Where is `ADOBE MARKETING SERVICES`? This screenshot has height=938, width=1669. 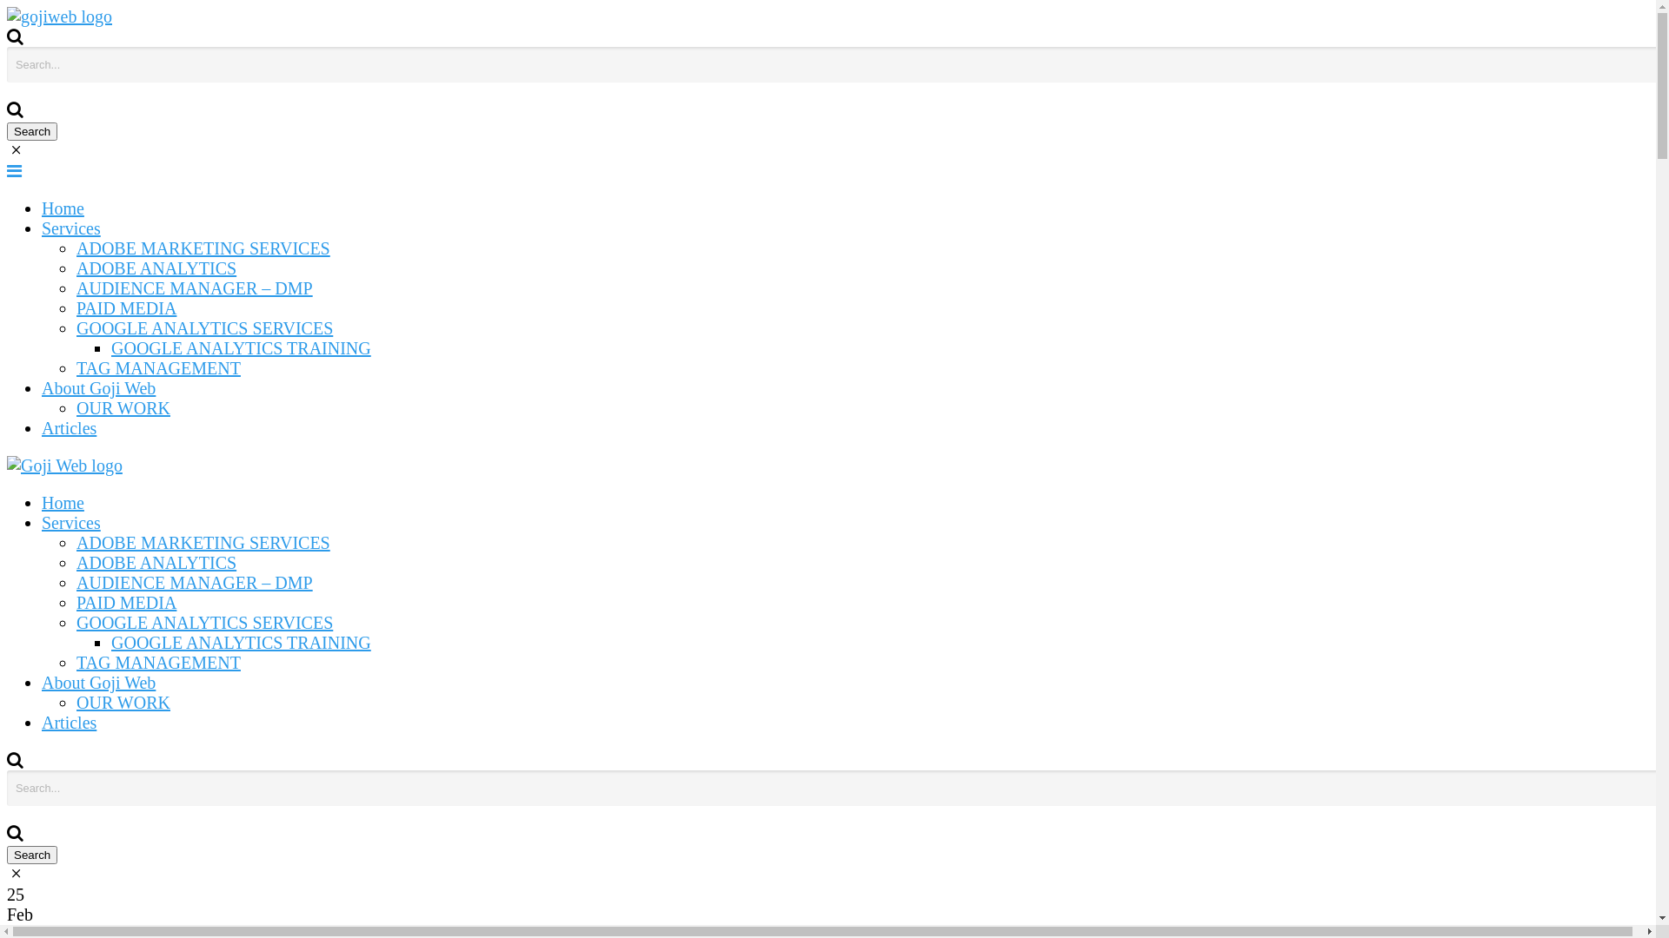
ADOBE MARKETING SERVICES is located at coordinates (203, 543).